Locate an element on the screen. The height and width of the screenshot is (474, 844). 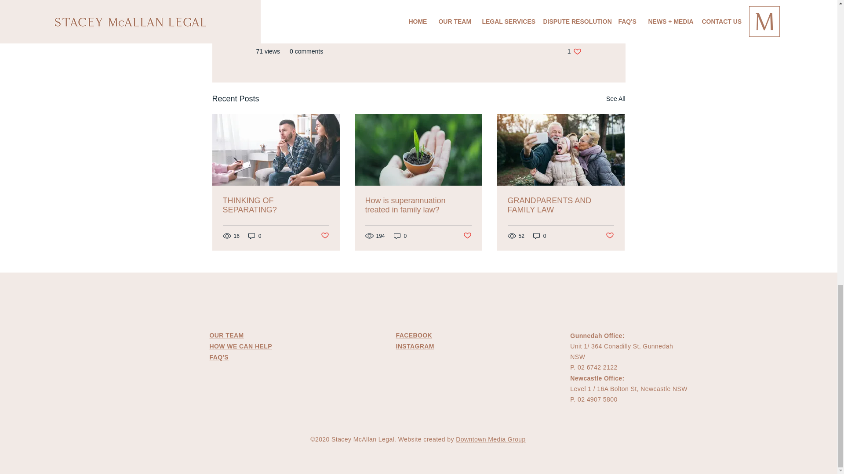
How is superannuation treated in family law? is located at coordinates (418, 205).